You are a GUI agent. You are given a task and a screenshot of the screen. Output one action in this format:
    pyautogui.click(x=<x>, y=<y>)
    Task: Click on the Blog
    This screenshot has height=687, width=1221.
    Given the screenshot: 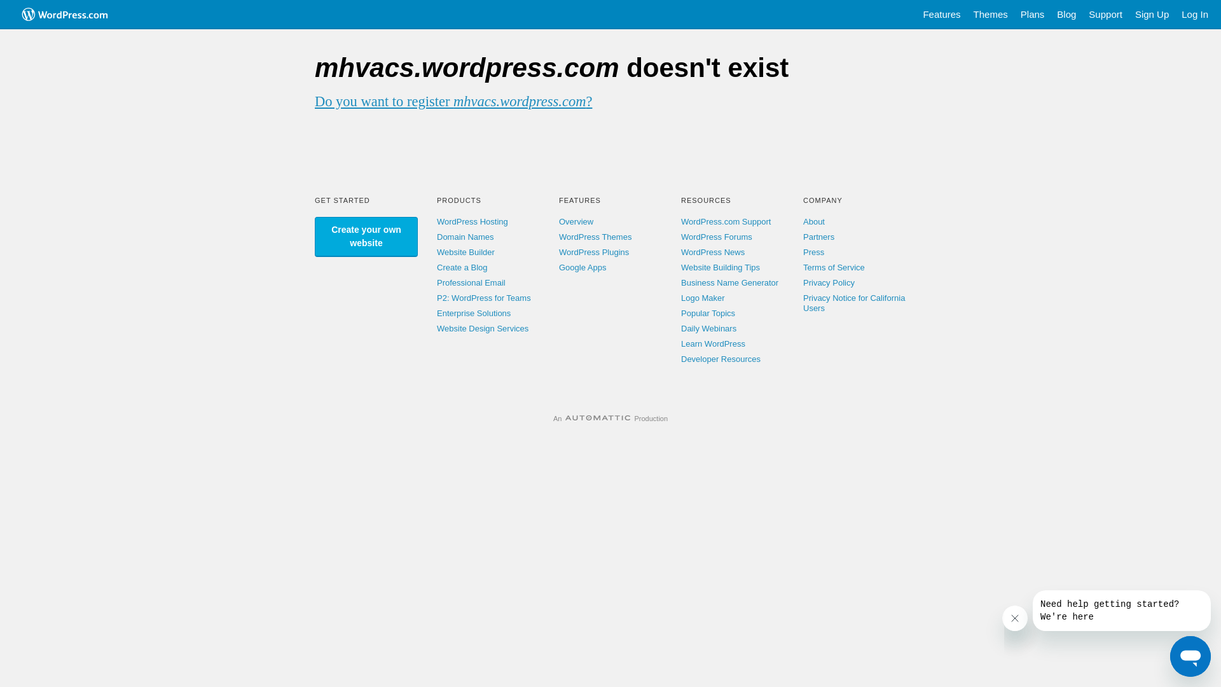 What is the action you would take?
    pyautogui.click(x=1066, y=15)
    